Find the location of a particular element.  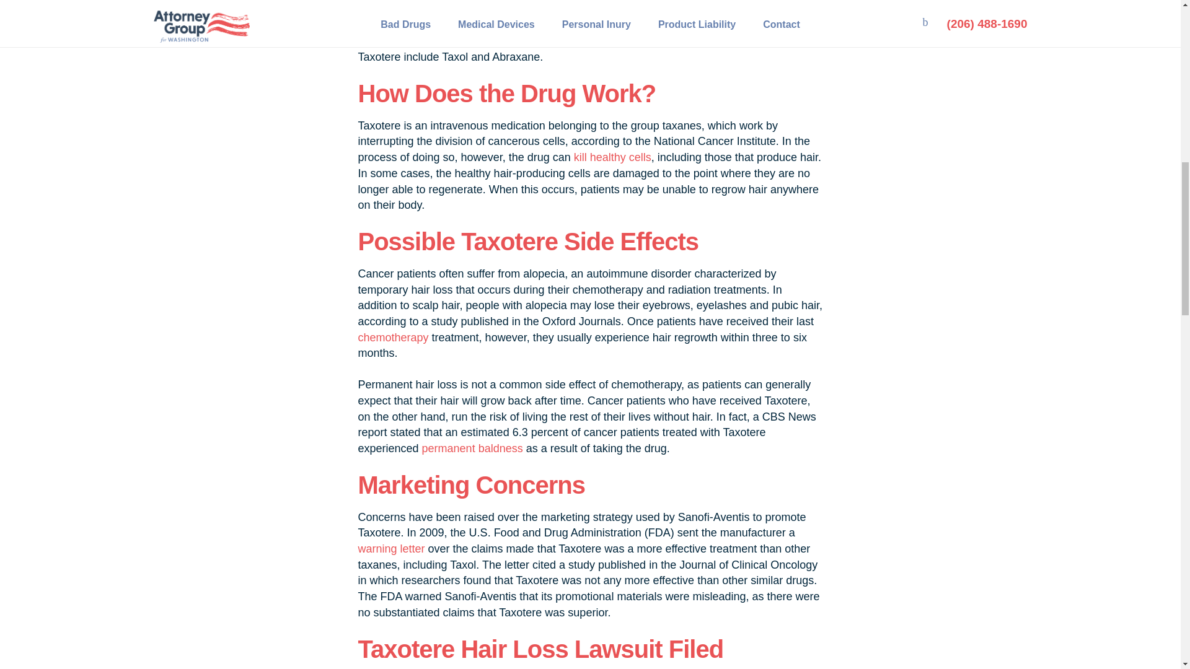

Chemocare is located at coordinates (663, 25).